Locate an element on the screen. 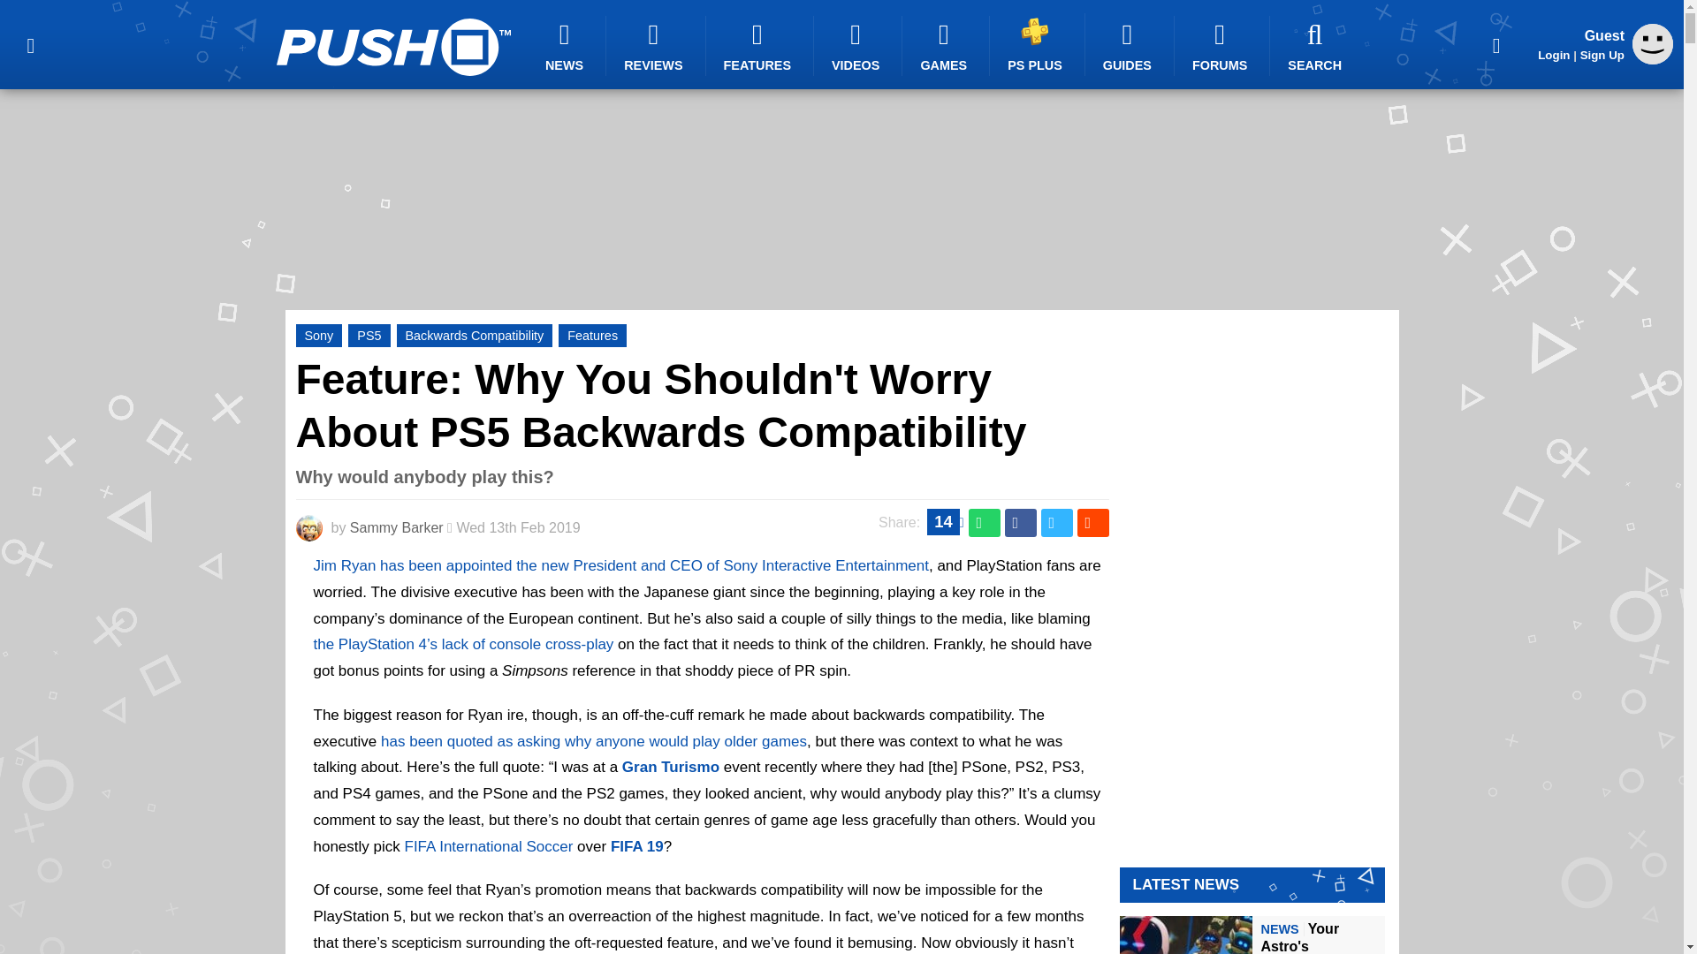 The width and height of the screenshot is (1697, 954). GAMES is located at coordinates (946, 46).